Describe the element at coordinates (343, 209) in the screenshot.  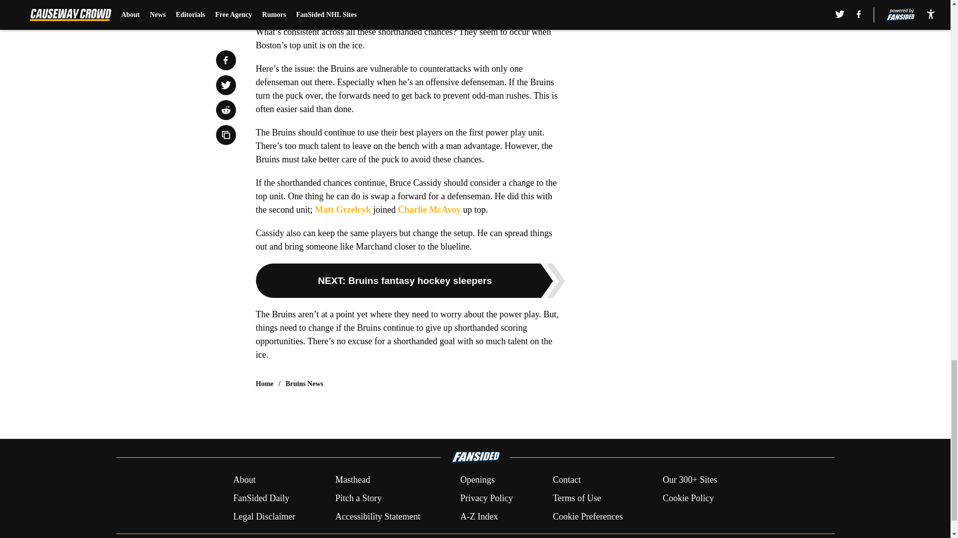
I see `Matt Grzelcyk` at that location.